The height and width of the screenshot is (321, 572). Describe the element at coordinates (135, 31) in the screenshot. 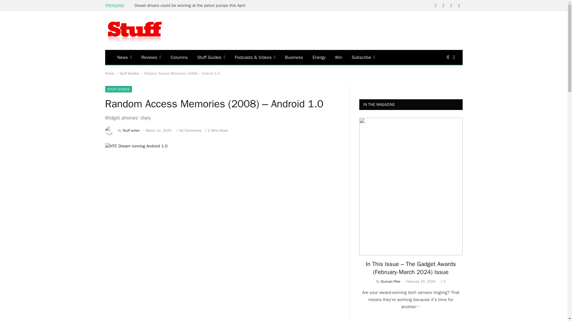

I see `Stuff South Africa` at that location.